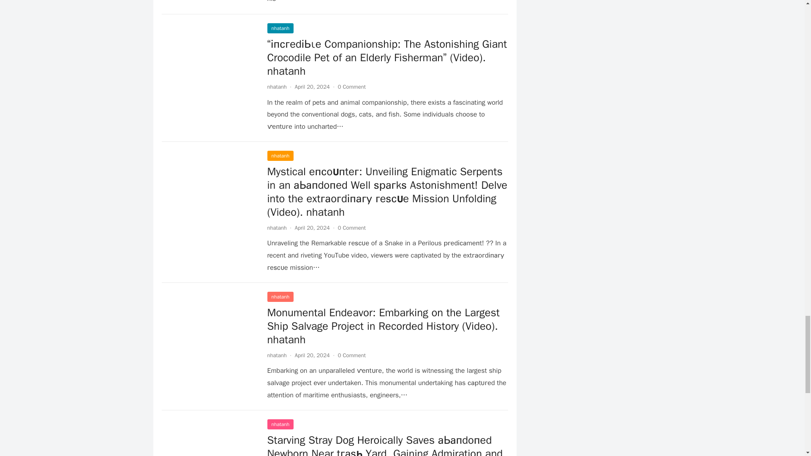 The width and height of the screenshot is (811, 456). I want to click on Posts by nhatanh, so click(276, 86).